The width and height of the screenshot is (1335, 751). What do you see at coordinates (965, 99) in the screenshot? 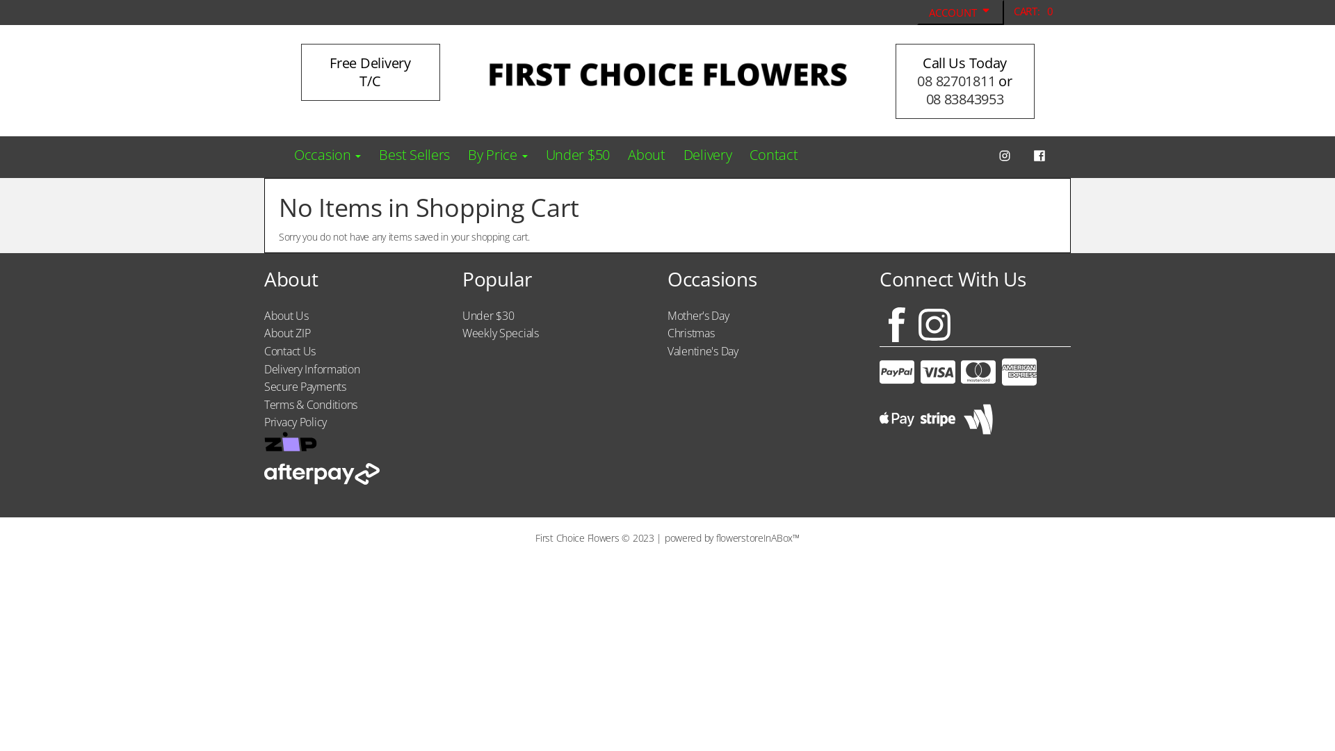
I see `08 83843953` at bounding box center [965, 99].